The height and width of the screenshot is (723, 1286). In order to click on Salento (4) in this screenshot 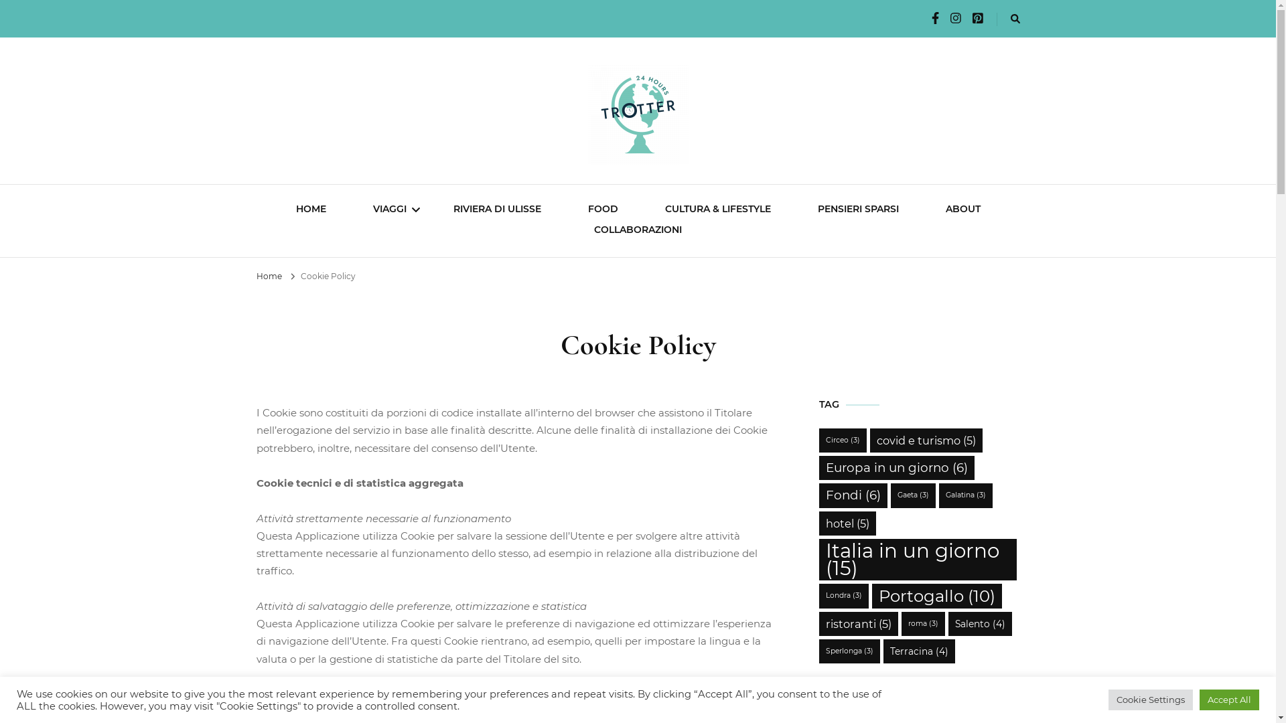, I will do `click(981, 624)`.